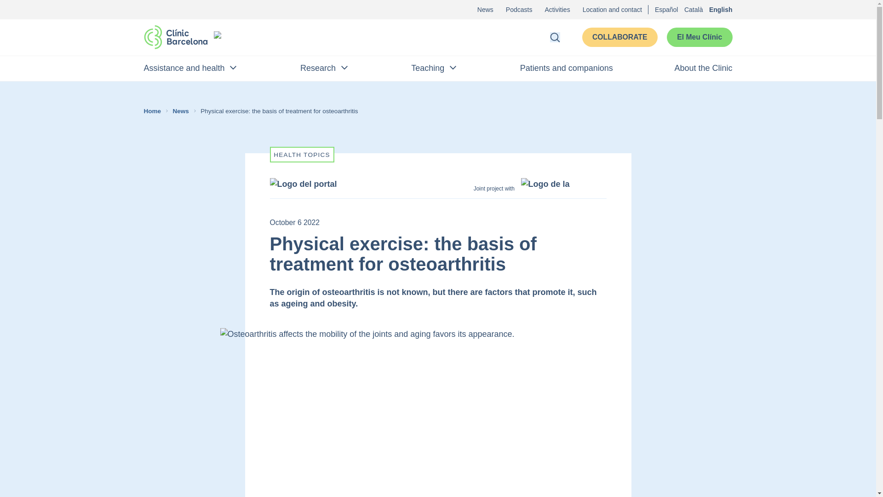 The height and width of the screenshot is (497, 883). What do you see at coordinates (325, 68) in the screenshot?
I see `Research` at bounding box center [325, 68].